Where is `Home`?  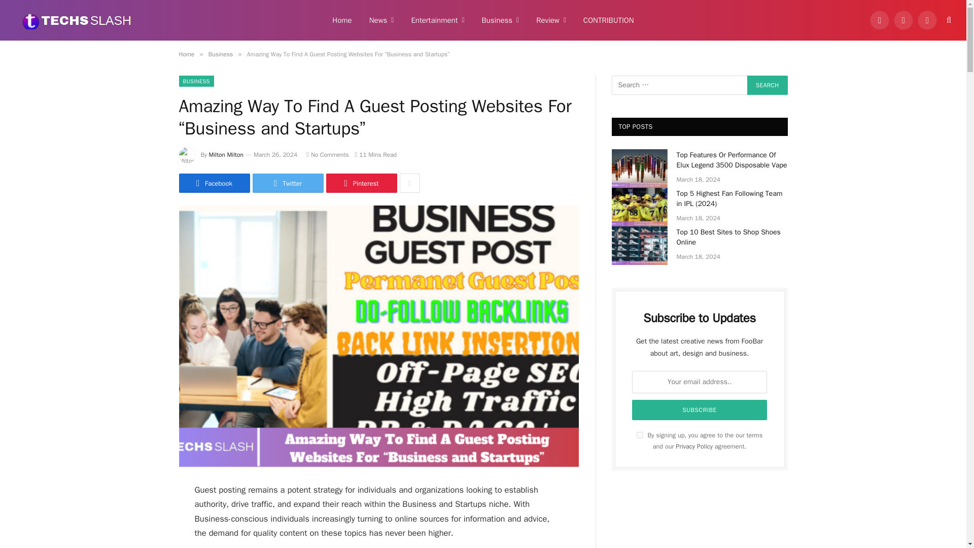
Home is located at coordinates (342, 20).